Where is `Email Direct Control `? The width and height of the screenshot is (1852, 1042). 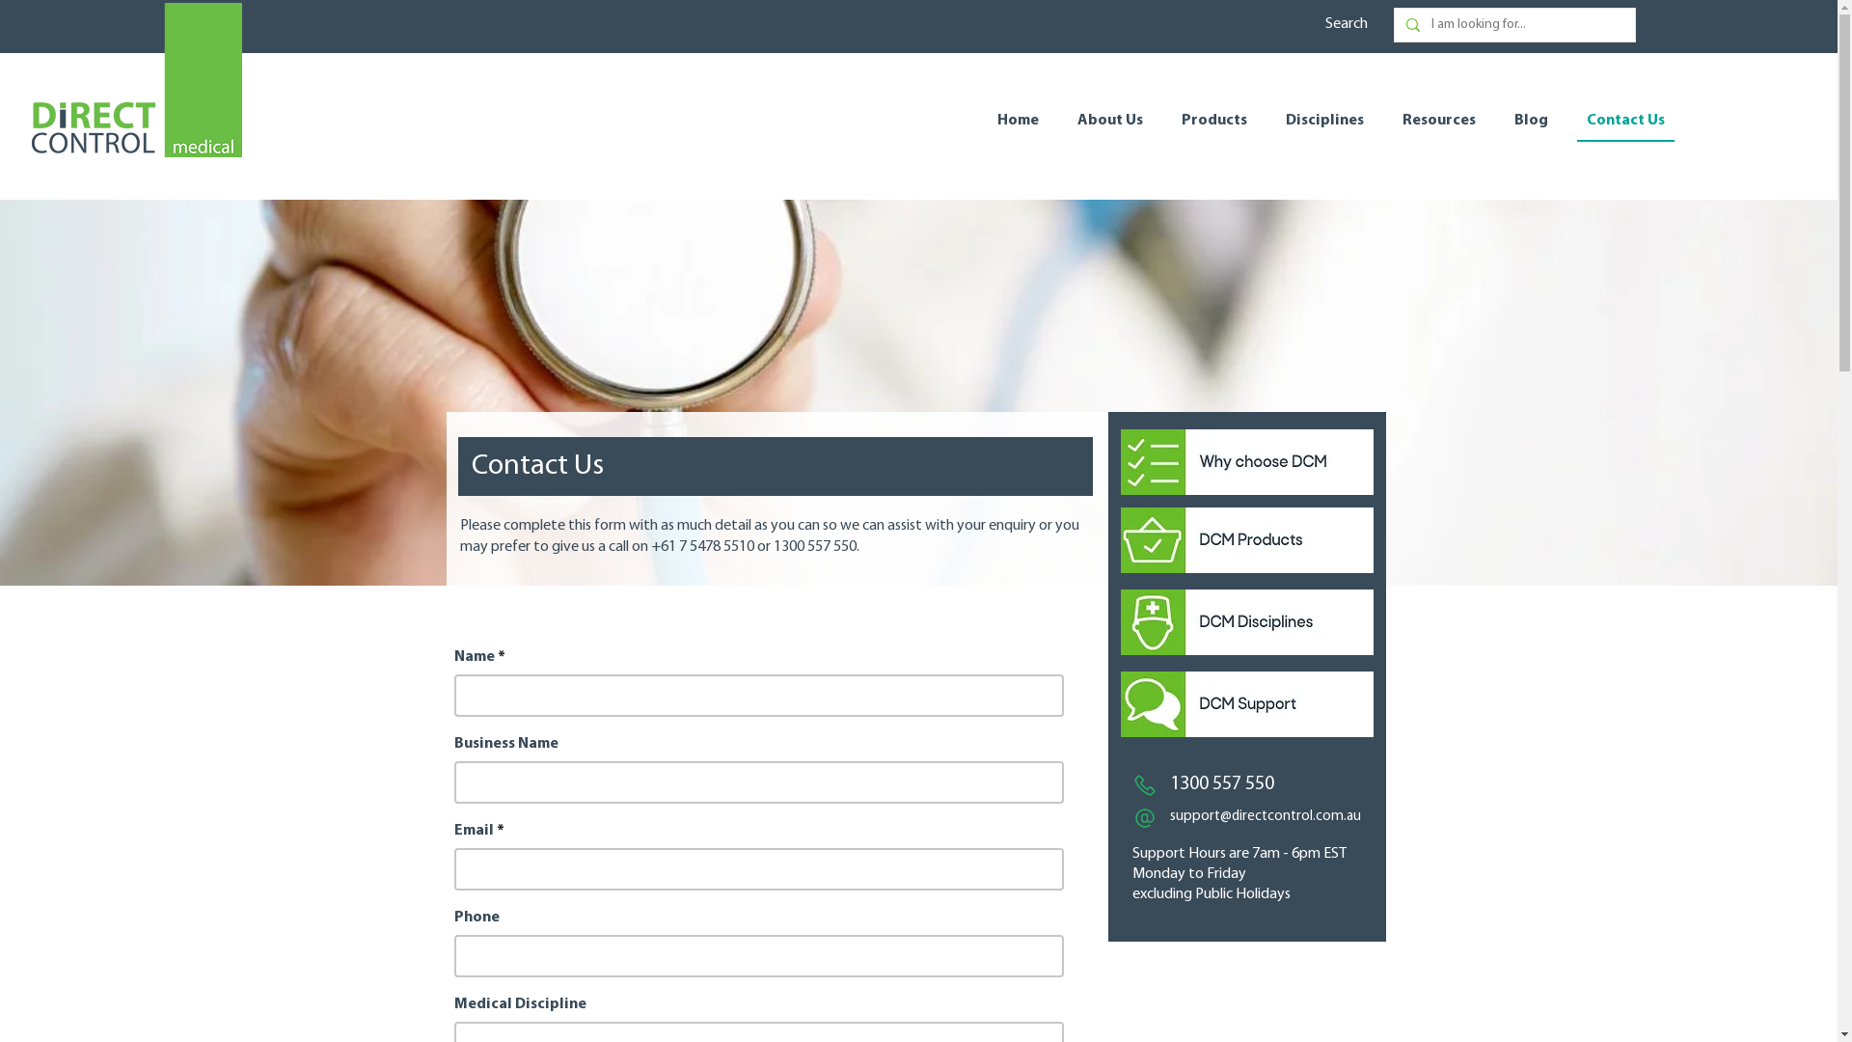 Email Direct Control  is located at coordinates (1145, 818).